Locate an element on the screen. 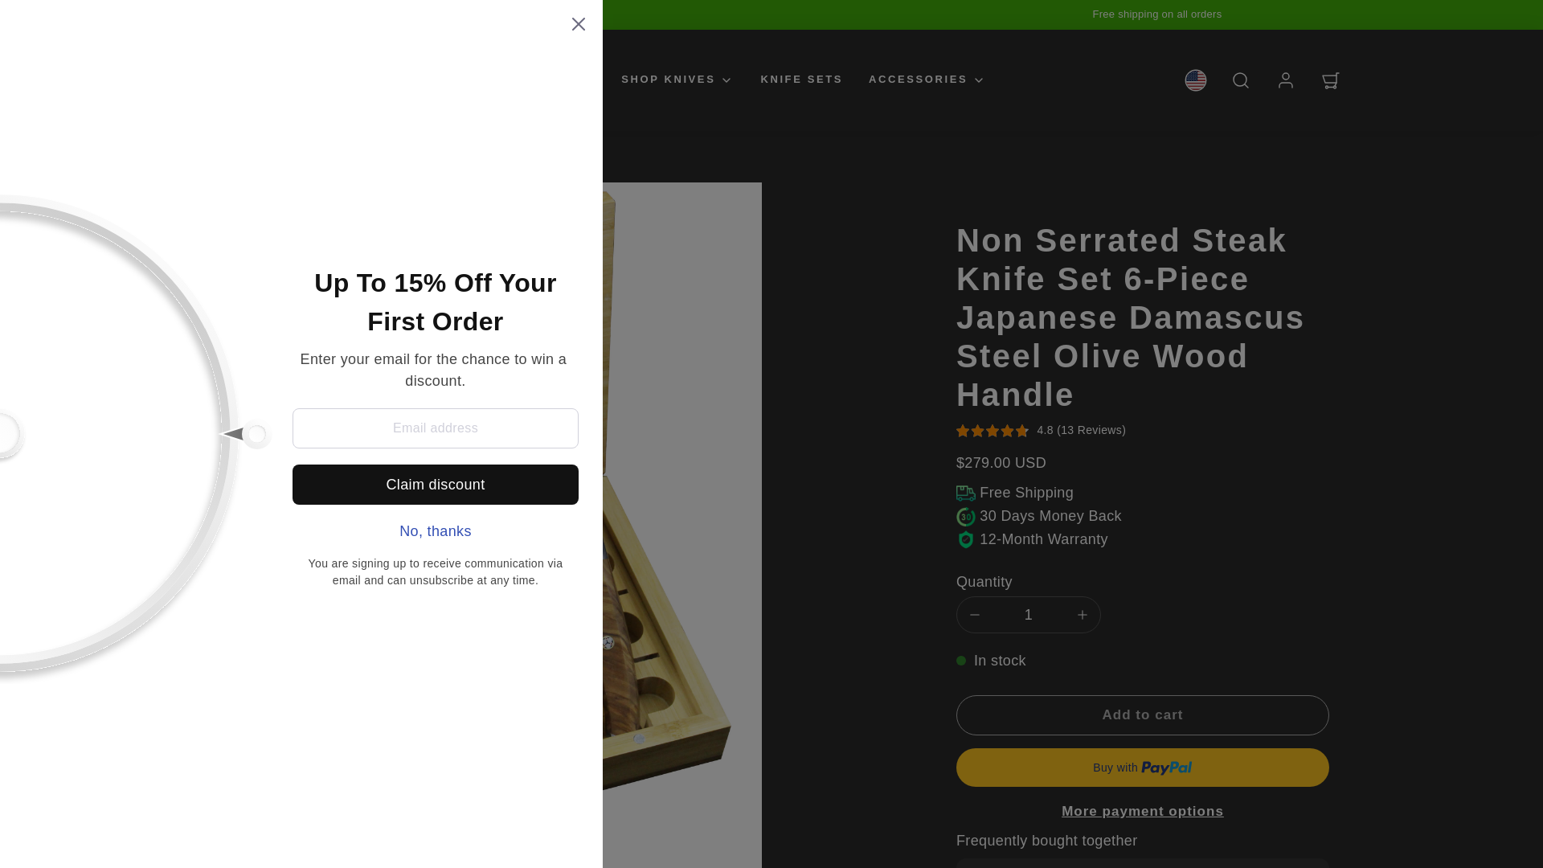 Image resolution: width=1543 pixels, height=868 pixels. SHOP KNIVES is located at coordinates (677, 80).